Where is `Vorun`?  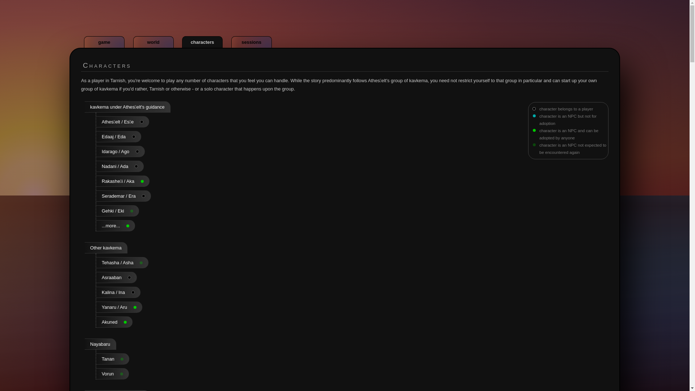 Vorun is located at coordinates (112, 374).